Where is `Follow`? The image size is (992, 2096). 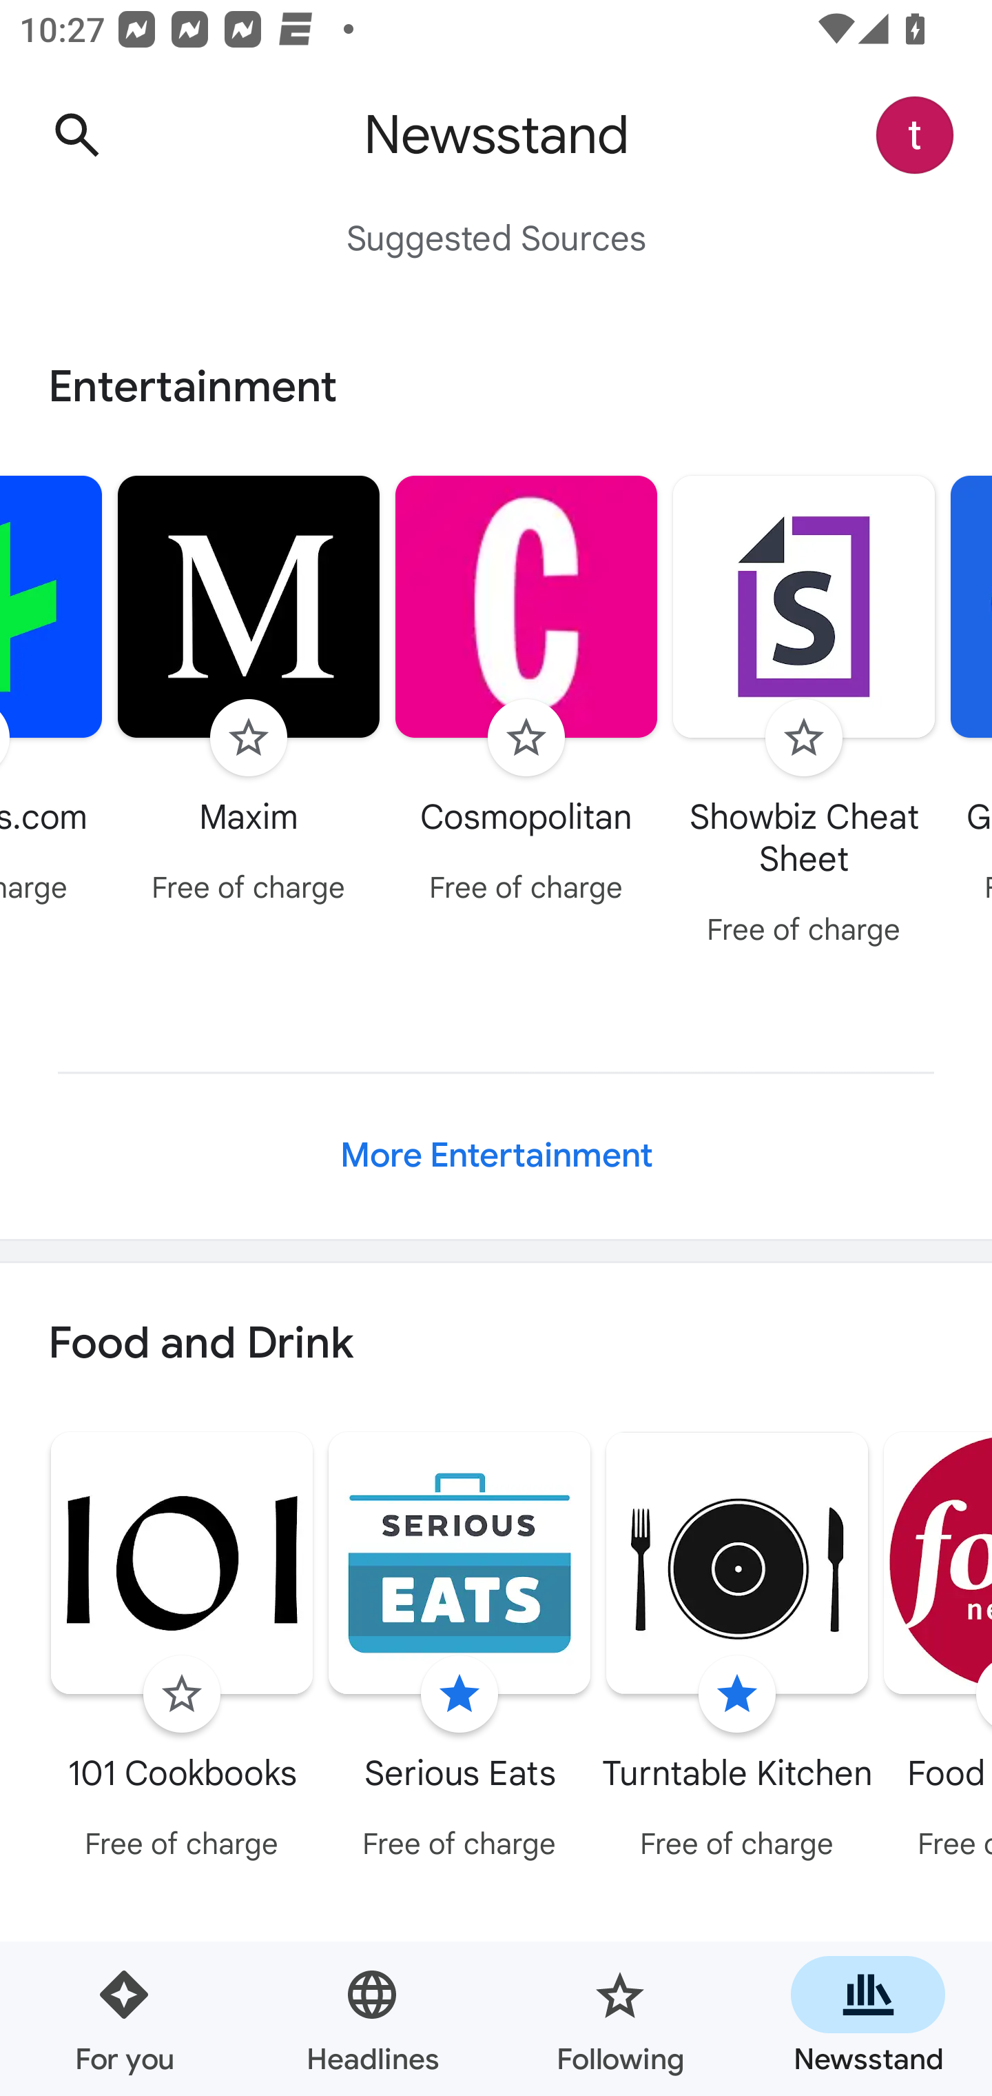
Follow is located at coordinates (803, 738).